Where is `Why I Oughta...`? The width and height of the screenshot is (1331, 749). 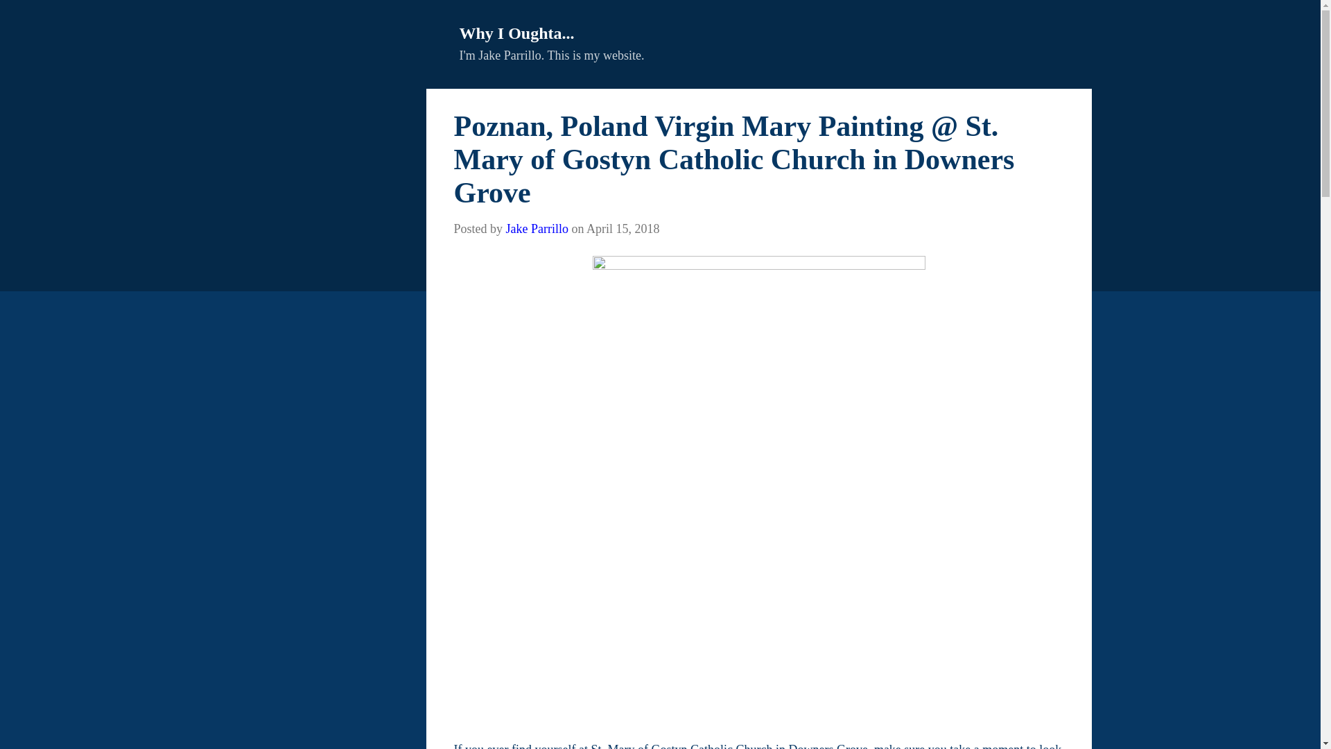
Why I Oughta... is located at coordinates (516, 33).